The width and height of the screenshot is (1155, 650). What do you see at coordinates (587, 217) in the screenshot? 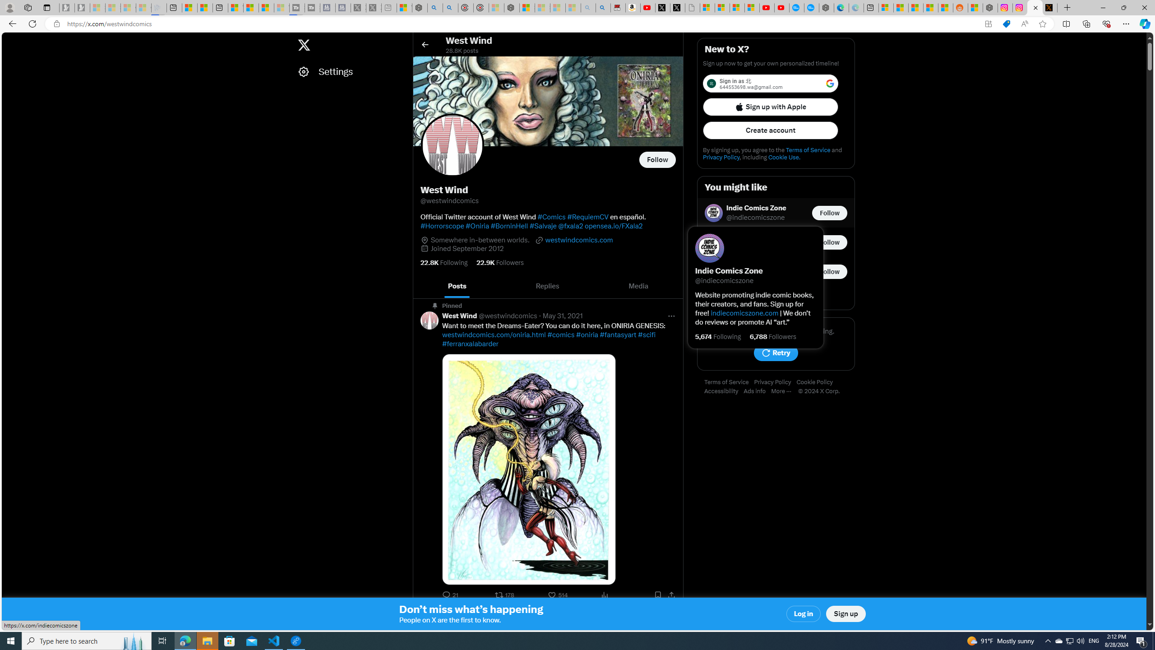
I see `#RequiemCV` at bounding box center [587, 217].